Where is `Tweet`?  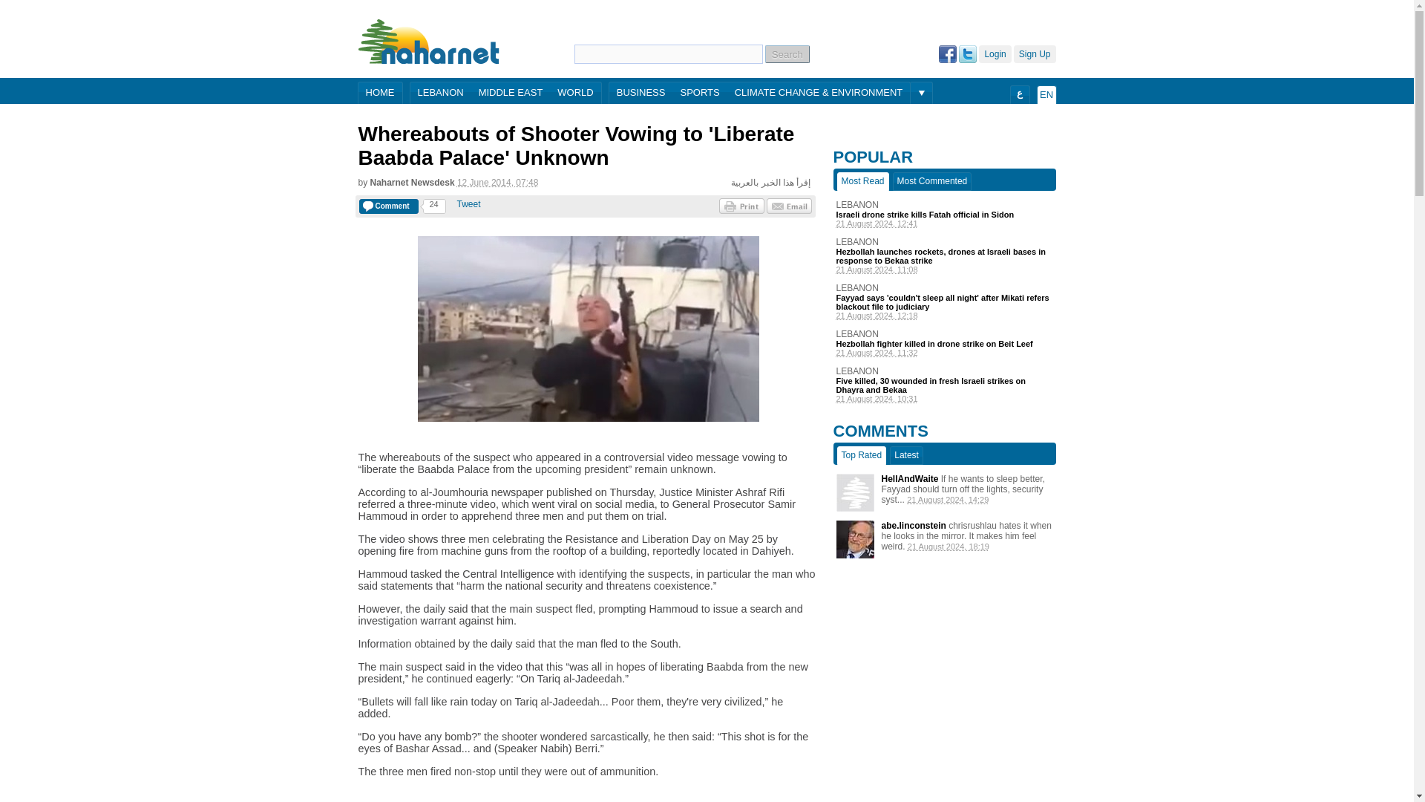
Tweet is located at coordinates (469, 203).